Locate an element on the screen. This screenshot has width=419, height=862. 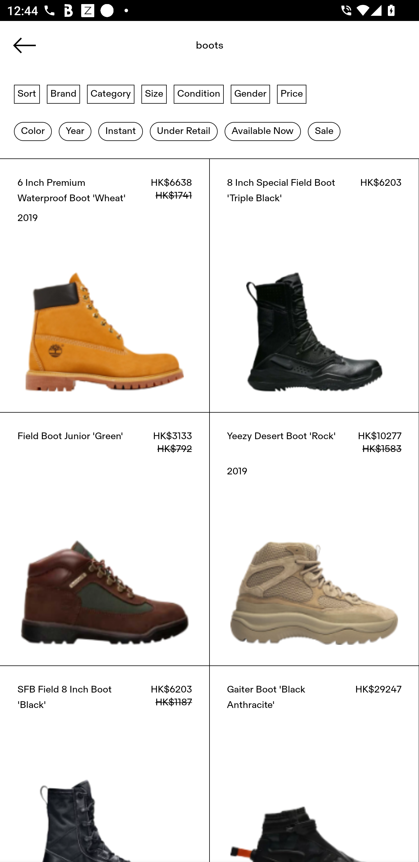
Field Boot Junior 'Green' HK$3133 HK$792 is located at coordinates (105, 539).